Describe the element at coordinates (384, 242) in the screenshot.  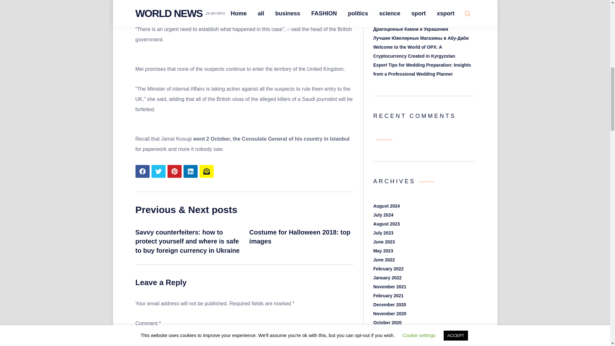
I see `June 2023` at that location.